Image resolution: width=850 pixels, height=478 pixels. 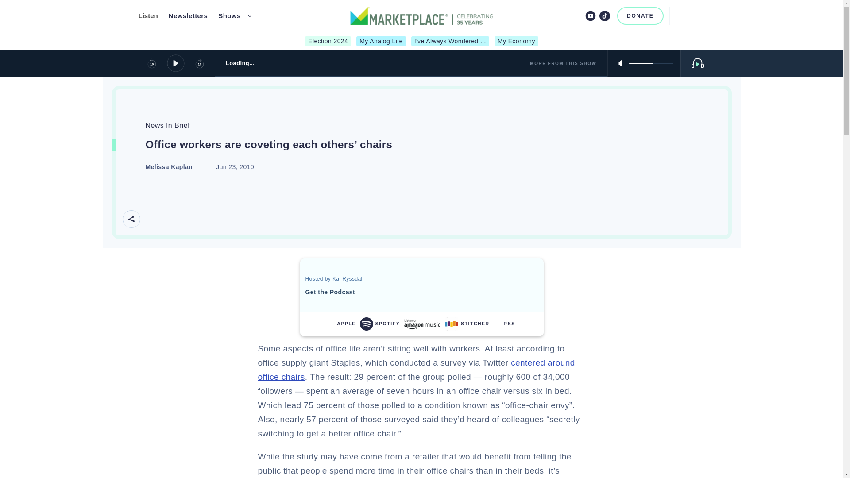 What do you see at coordinates (651, 63) in the screenshot?
I see `5` at bounding box center [651, 63].